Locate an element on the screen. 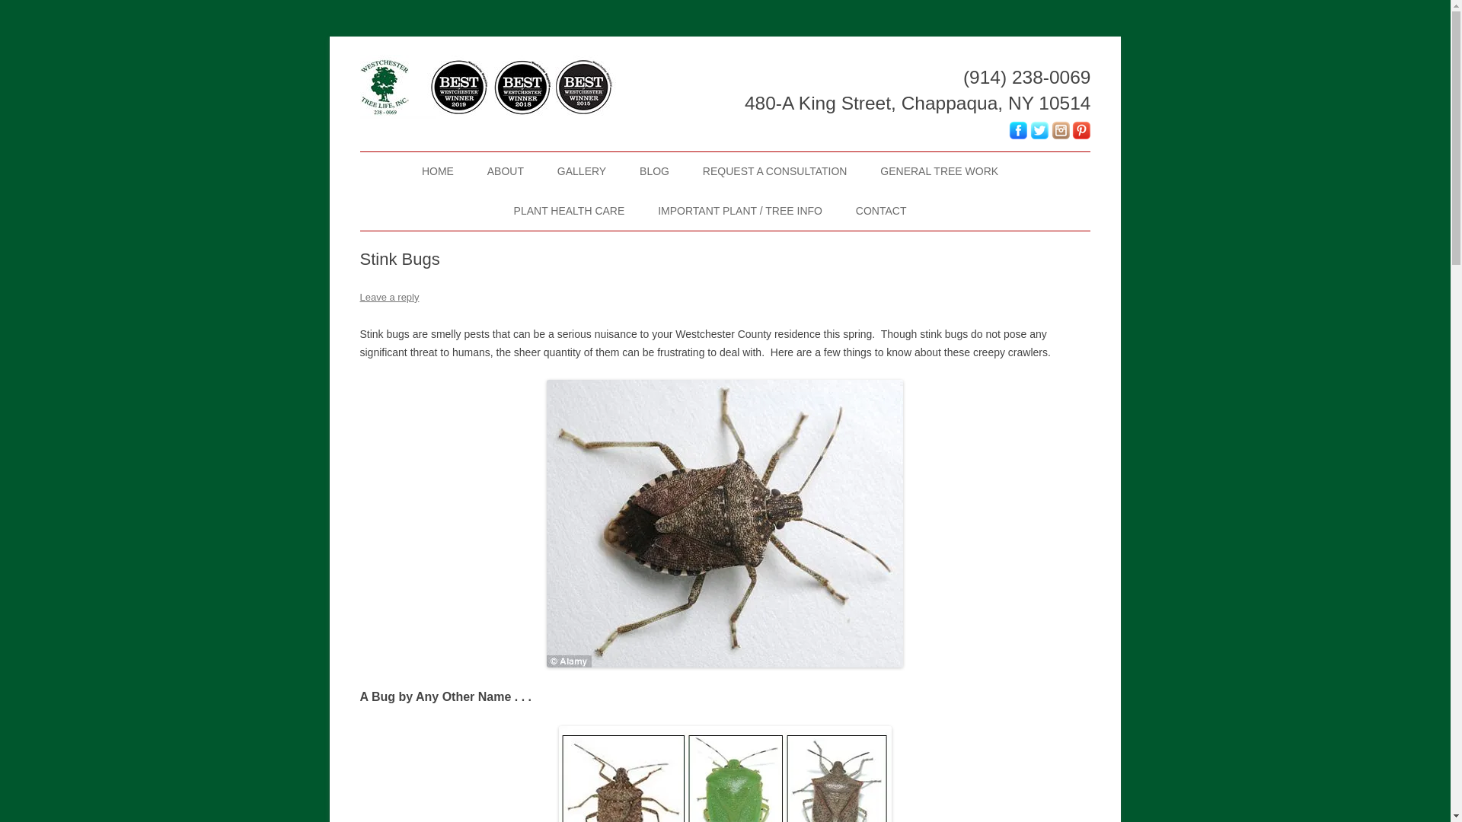  GALLERY is located at coordinates (582, 171).